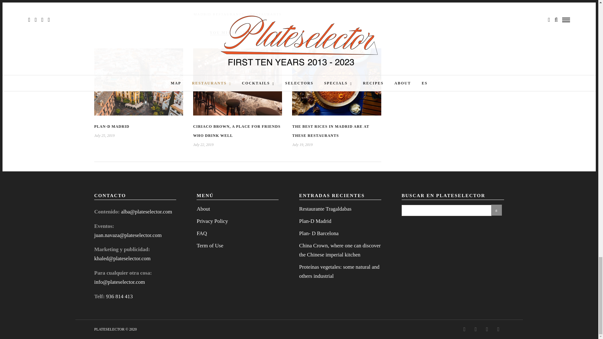 Image resolution: width=603 pixels, height=339 pixels. Describe the element at coordinates (330, 131) in the screenshot. I see `The best rices in Madrid are at these restaurants` at that location.